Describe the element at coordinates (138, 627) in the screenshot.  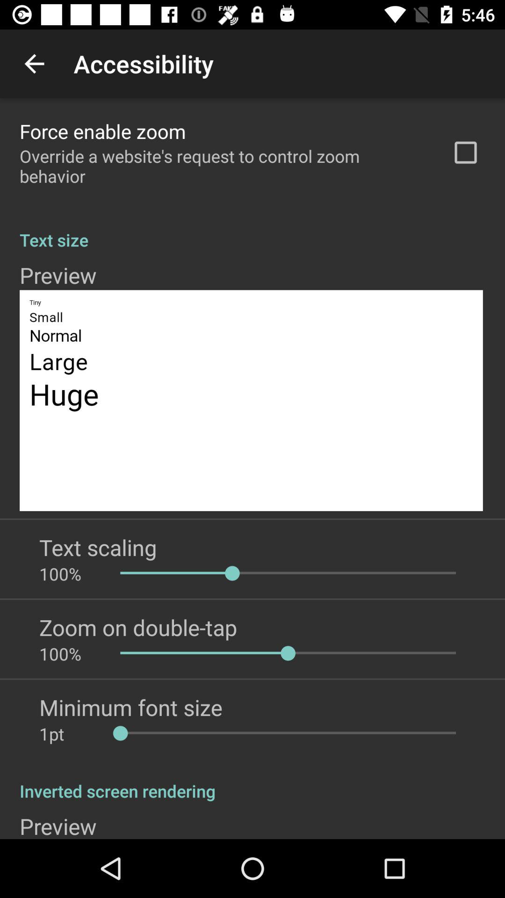
I see `jump to the zoom on double` at that location.